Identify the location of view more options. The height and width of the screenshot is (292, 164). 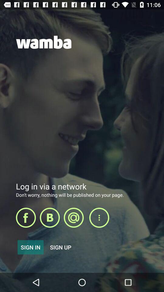
(99, 218).